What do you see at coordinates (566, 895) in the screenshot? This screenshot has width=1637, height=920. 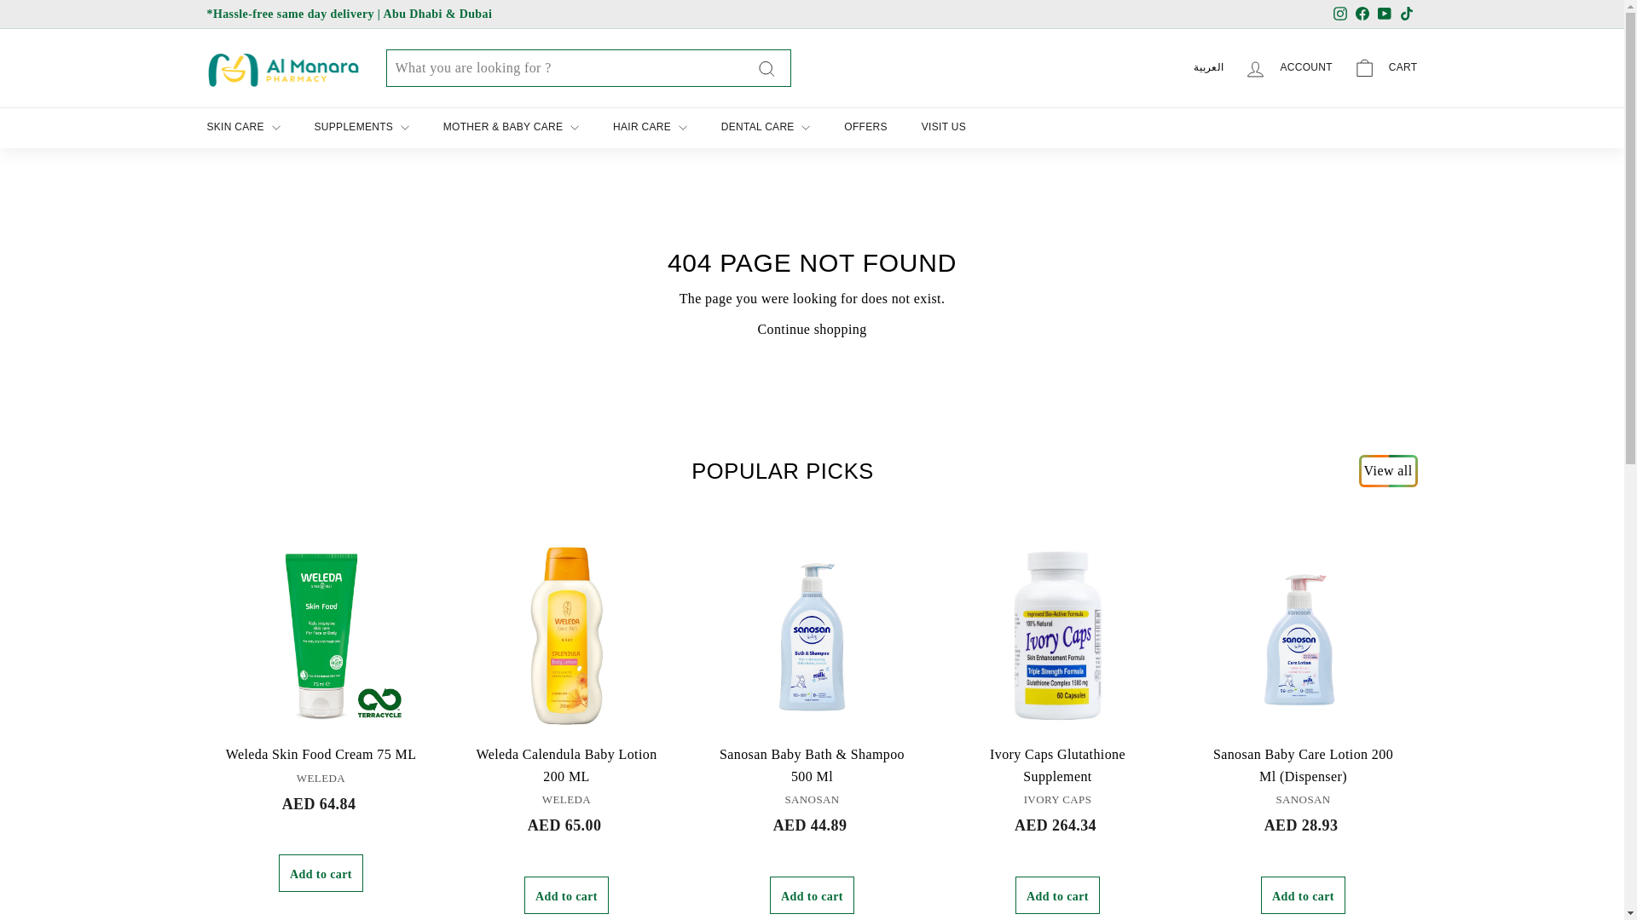 I see `Add to cart` at bounding box center [566, 895].